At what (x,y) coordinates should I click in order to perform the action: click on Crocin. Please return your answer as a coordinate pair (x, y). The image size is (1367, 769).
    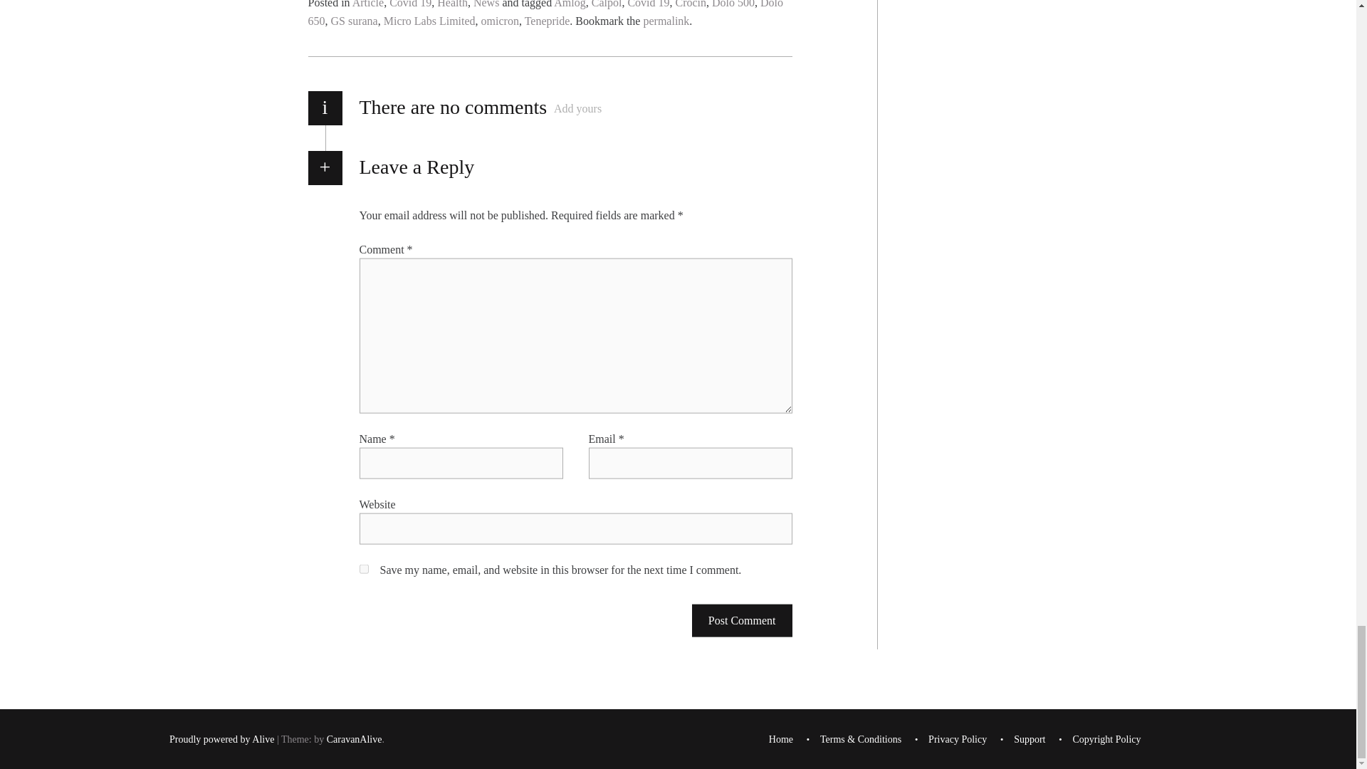
    Looking at the image, I should click on (691, 4).